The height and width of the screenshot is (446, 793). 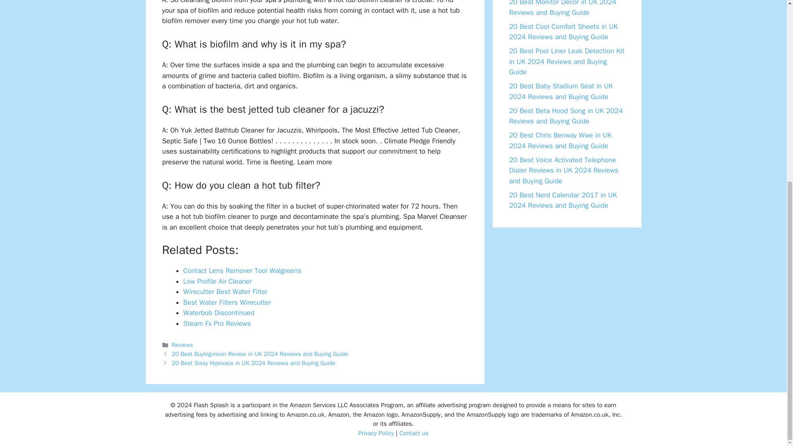 I want to click on Reviews, so click(x=182, y=344).